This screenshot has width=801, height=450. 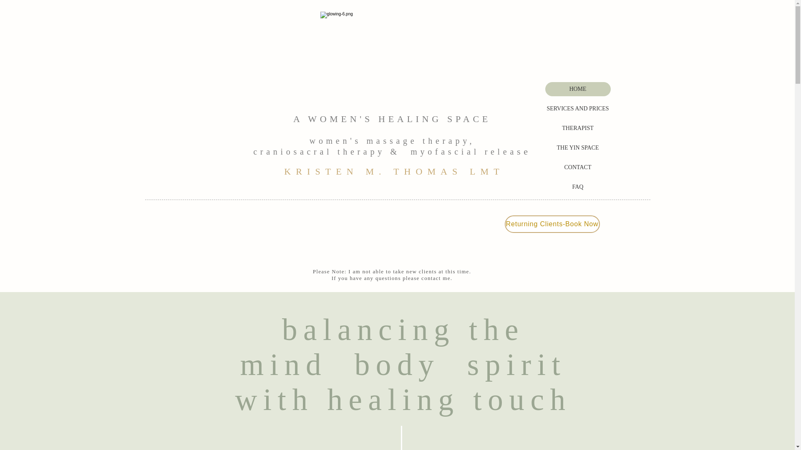 I want to click on SERVICES AND PRICES, so click(x=577, y=108).